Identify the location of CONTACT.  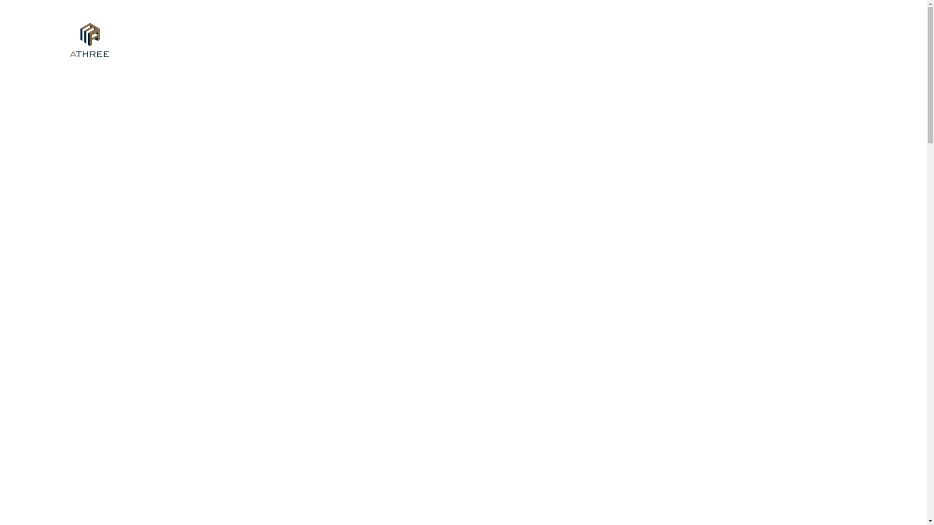
(858, 24).